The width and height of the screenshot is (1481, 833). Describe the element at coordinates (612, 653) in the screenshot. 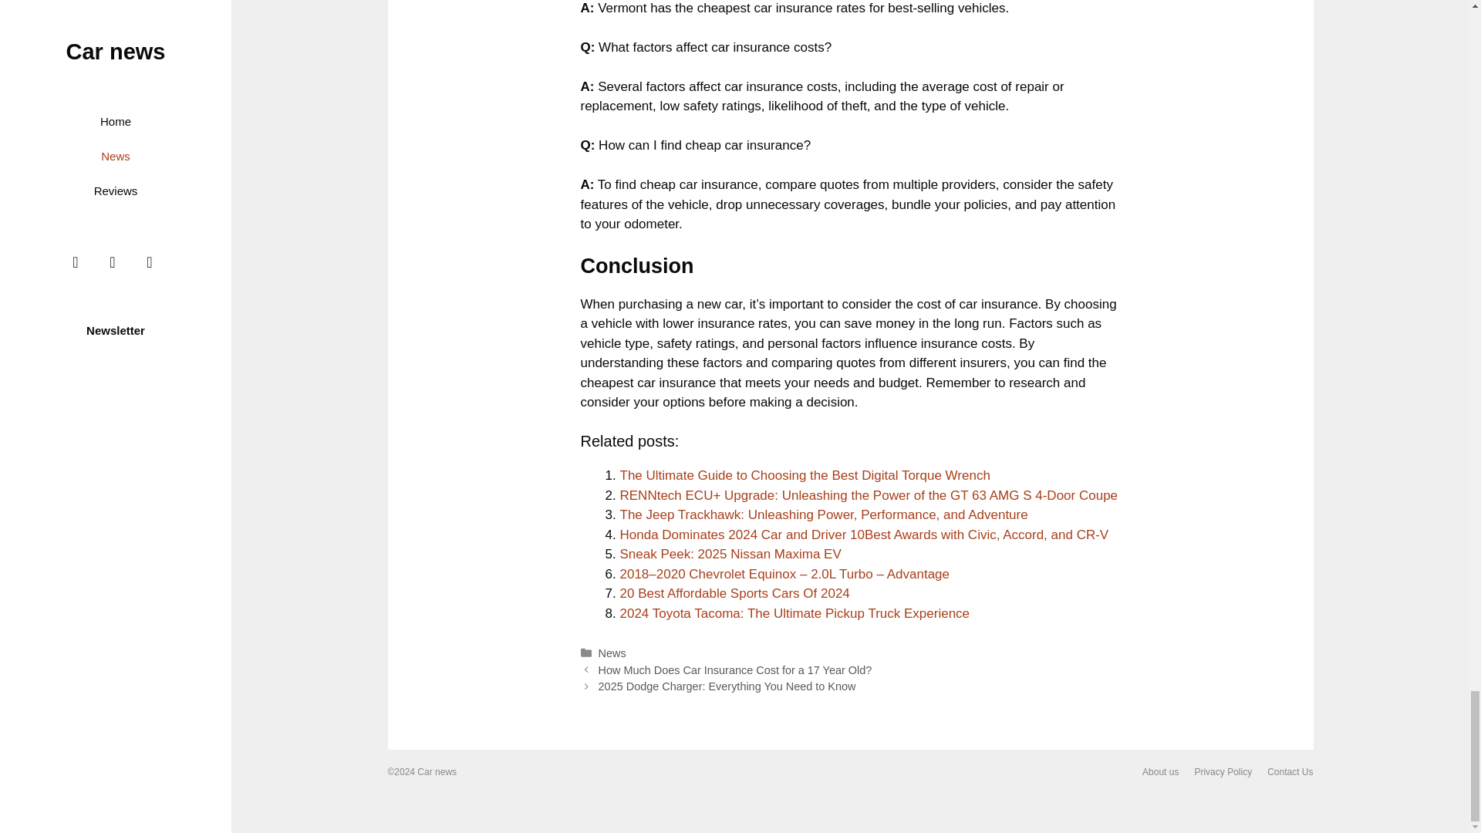

I see `News` at that location.